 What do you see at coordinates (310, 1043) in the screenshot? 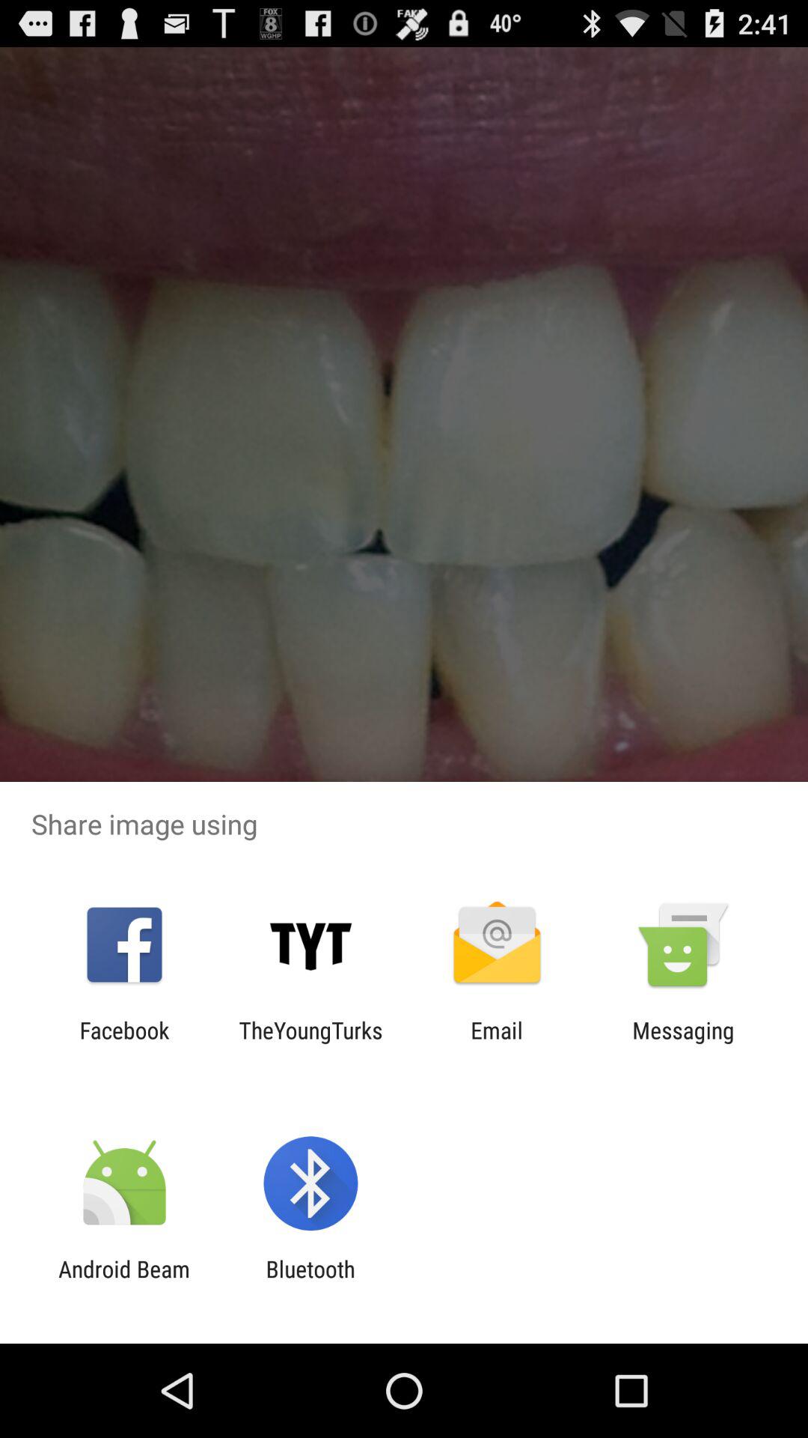
I see `scroll to theyoungturks icon` at bounding box center [310, 1043].